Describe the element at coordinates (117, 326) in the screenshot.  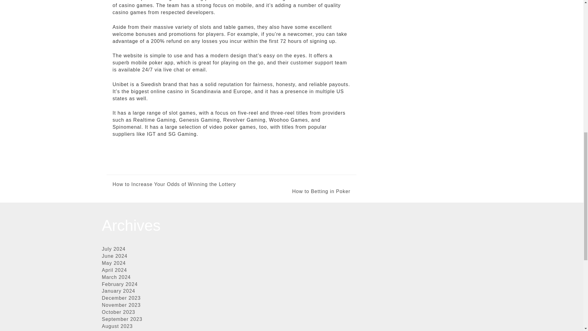
I see `August 2023` at that location.